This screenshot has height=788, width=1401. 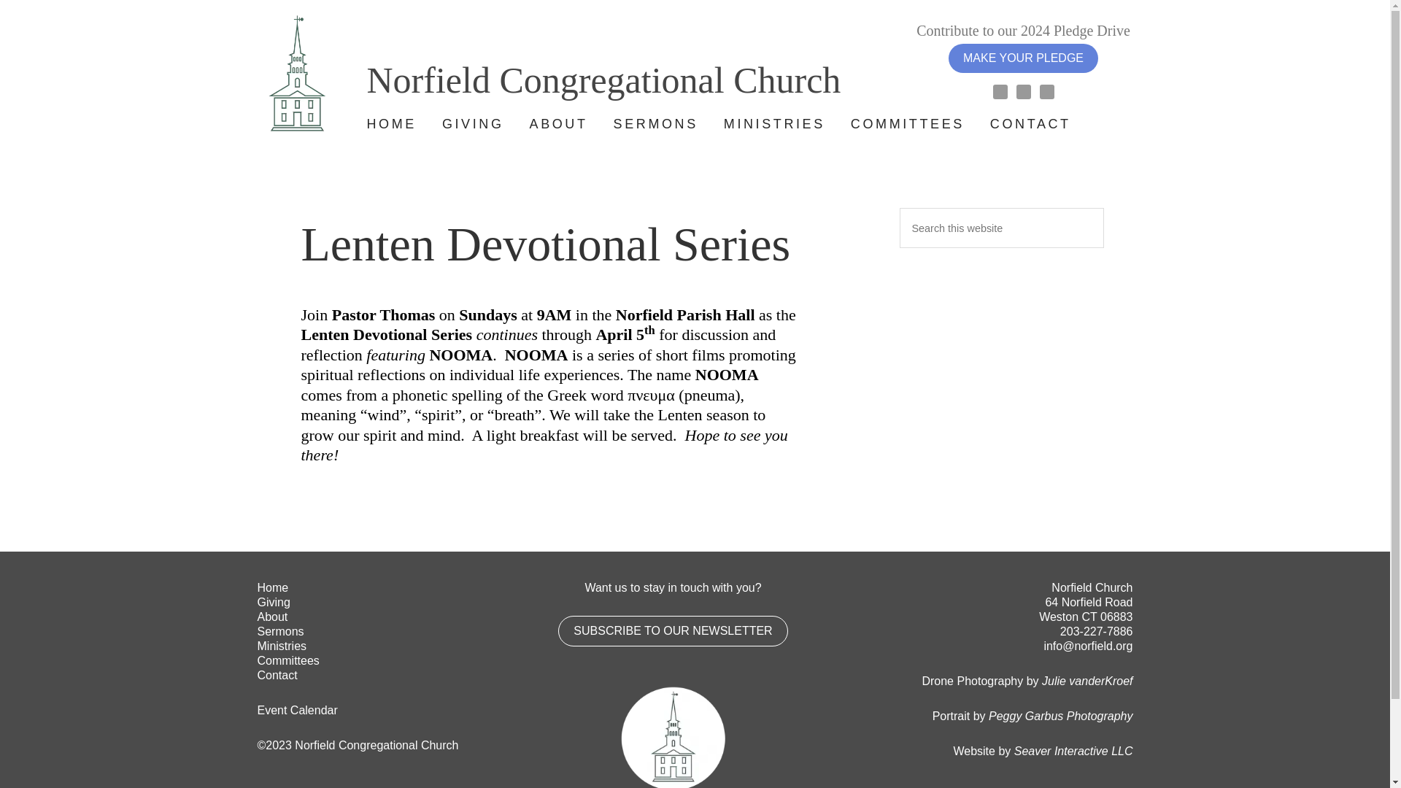 What do you see at coordinates (655, 124) in the screenshot?
I see `SERMONS` at bounding box center [655, 124].